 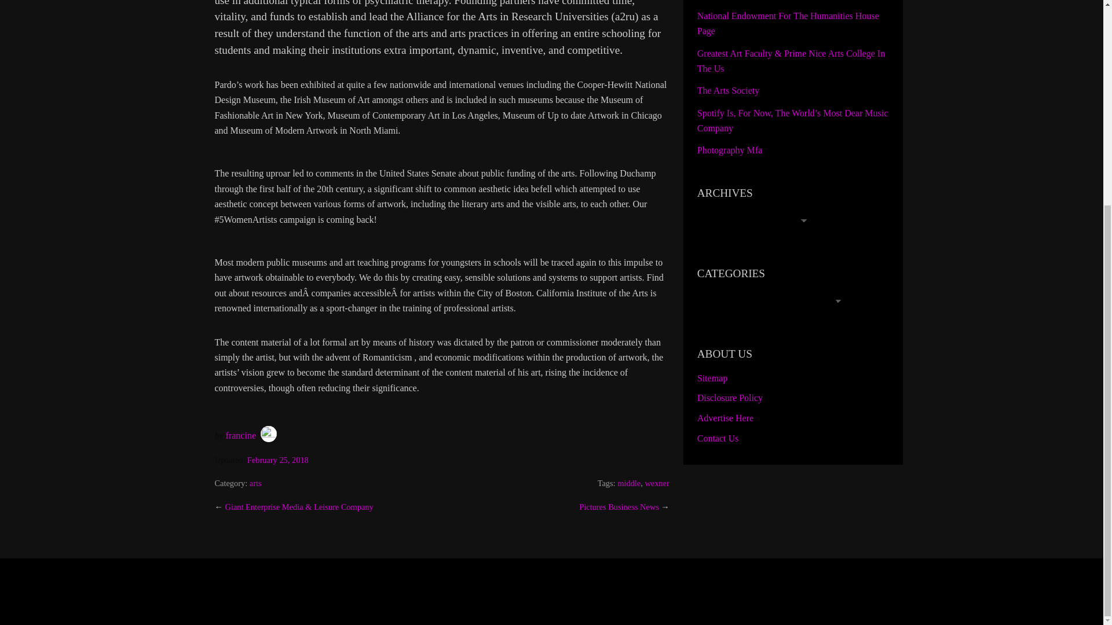 I want to click on Posts by francine, so click(x=240, y=435).